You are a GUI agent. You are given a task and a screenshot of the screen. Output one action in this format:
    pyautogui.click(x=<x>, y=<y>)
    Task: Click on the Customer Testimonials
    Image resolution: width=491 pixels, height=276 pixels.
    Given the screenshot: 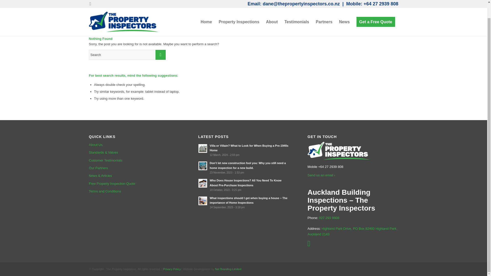 What is the action you would take?
    pyautogui.click(x=134, y=160)
    